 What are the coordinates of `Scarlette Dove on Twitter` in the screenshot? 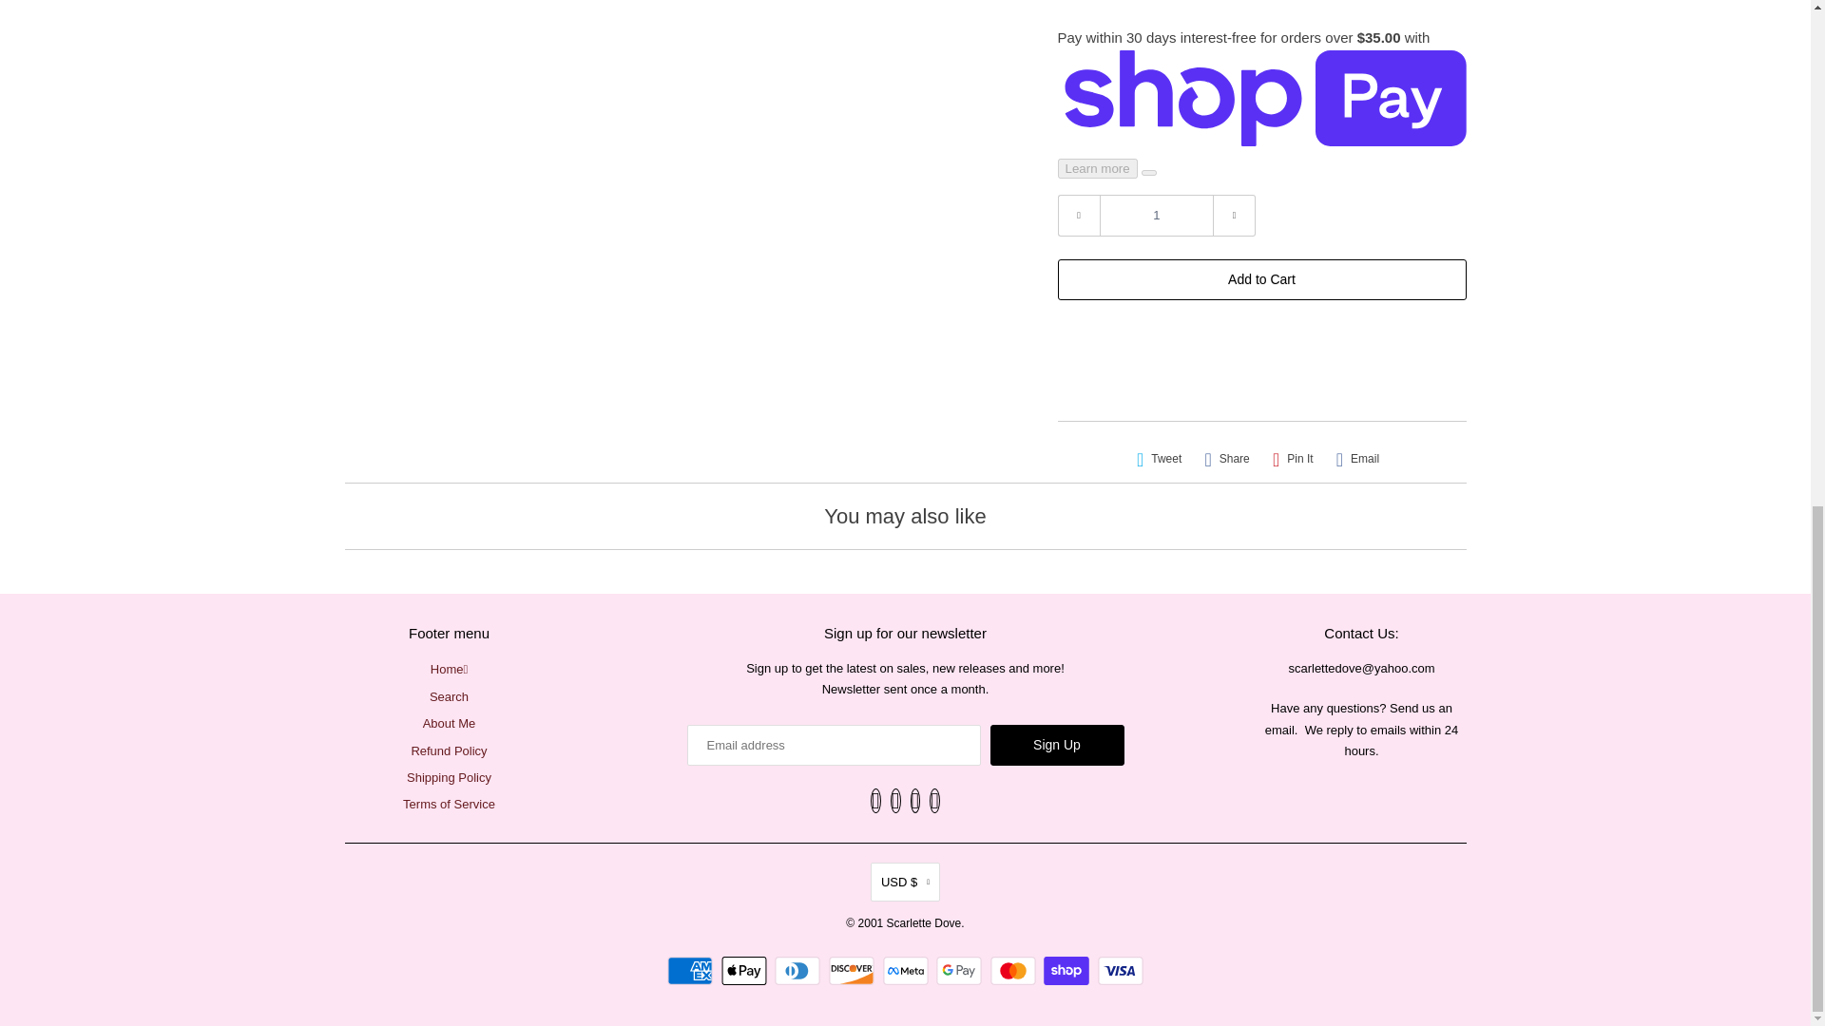 It's located at (875, 801).